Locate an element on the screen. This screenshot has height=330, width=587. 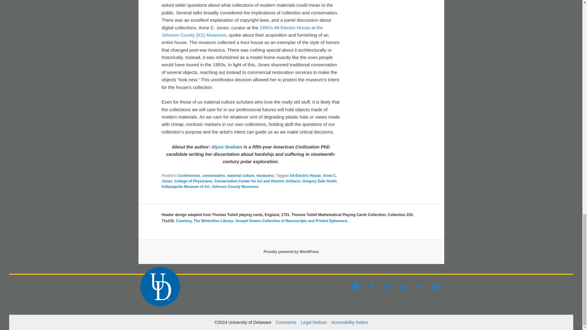
Alyce Graham is located at coordinates (227, 147).